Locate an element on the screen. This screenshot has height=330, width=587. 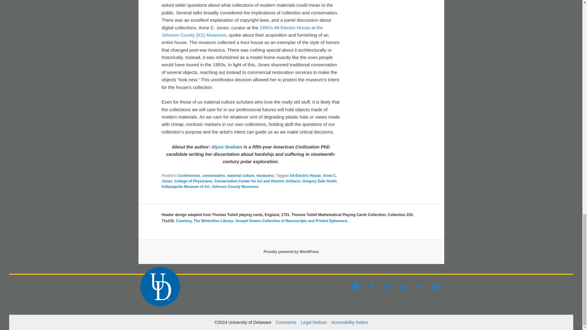
Alyce Graham is located at coordinates (227, 147).